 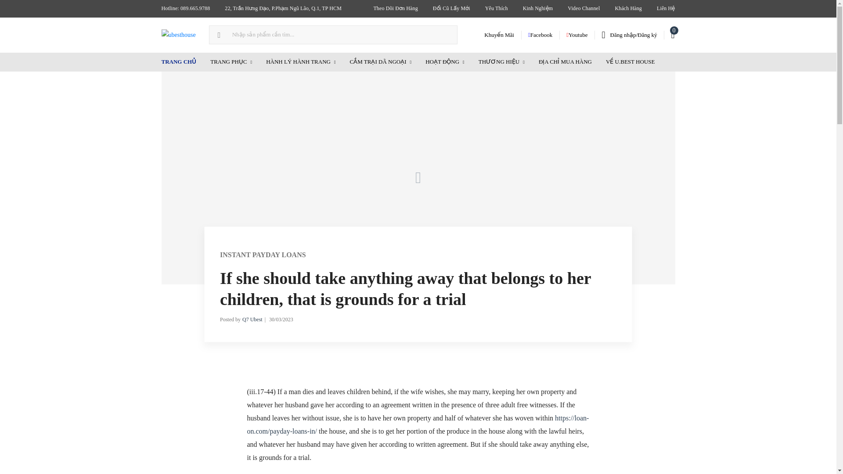 I want to click on Youtube, so click(x=577, y=35).